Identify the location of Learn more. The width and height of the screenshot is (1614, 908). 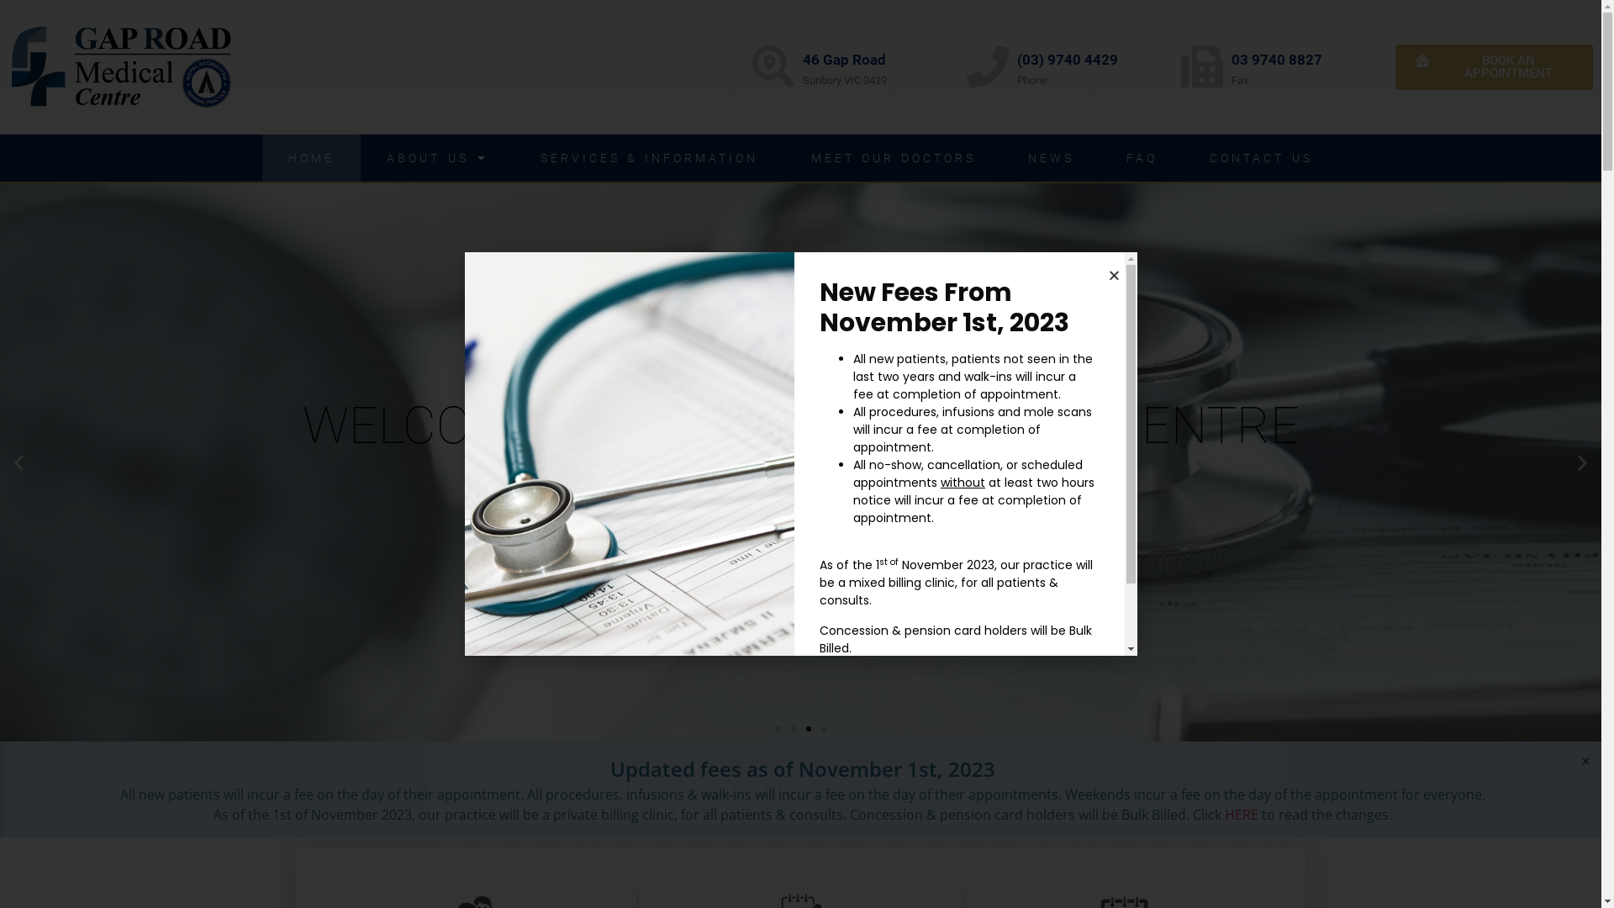
(874, 689).